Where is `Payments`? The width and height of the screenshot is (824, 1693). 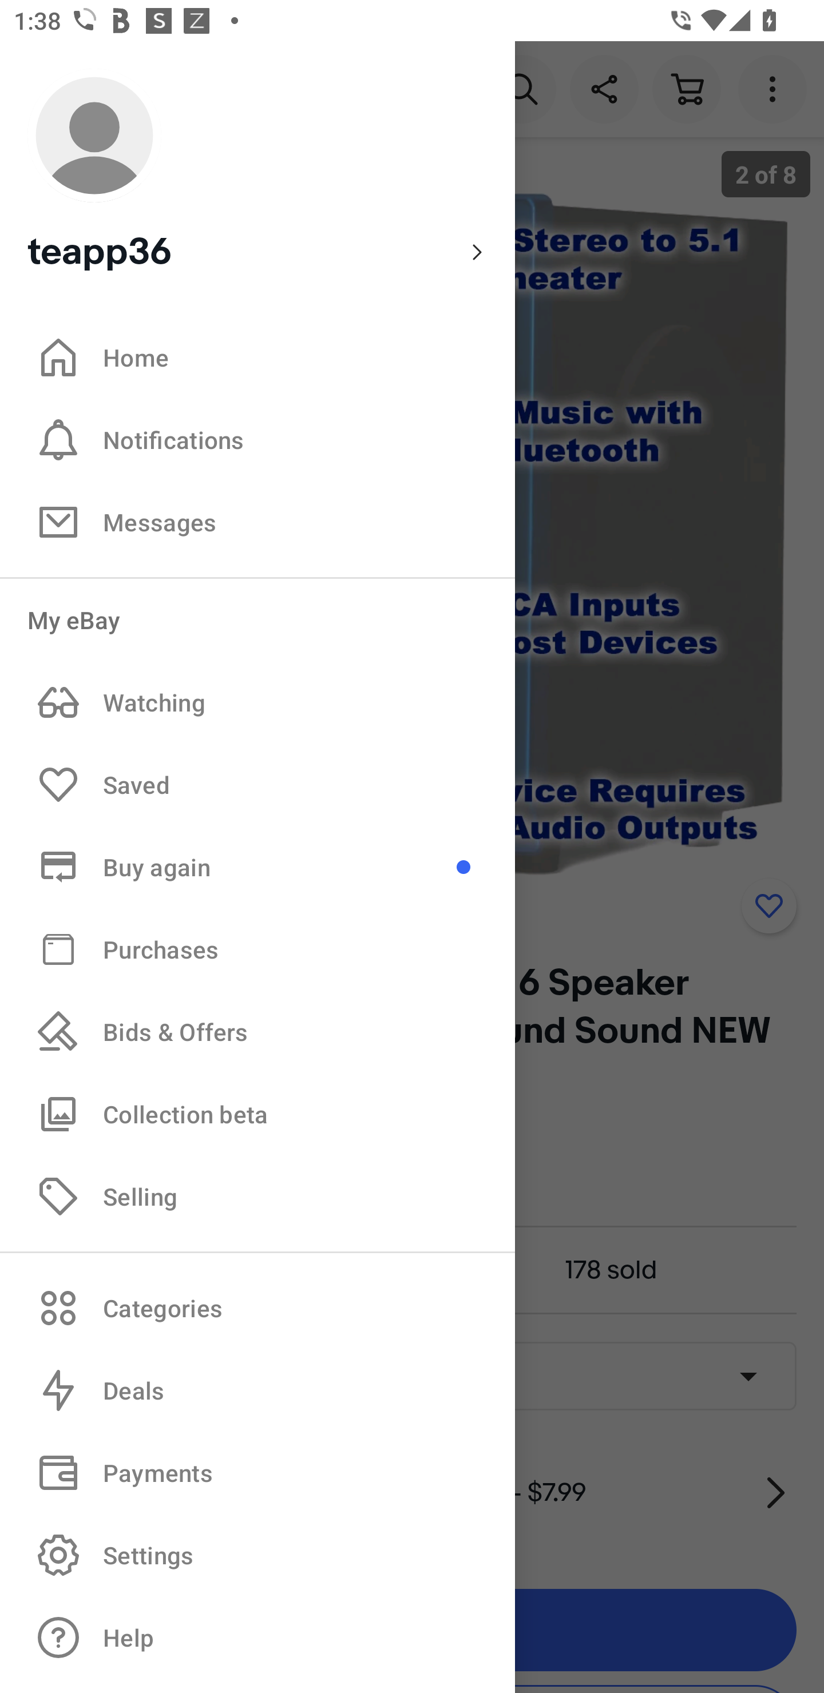
Payments is located at coordinates (257, 1473).